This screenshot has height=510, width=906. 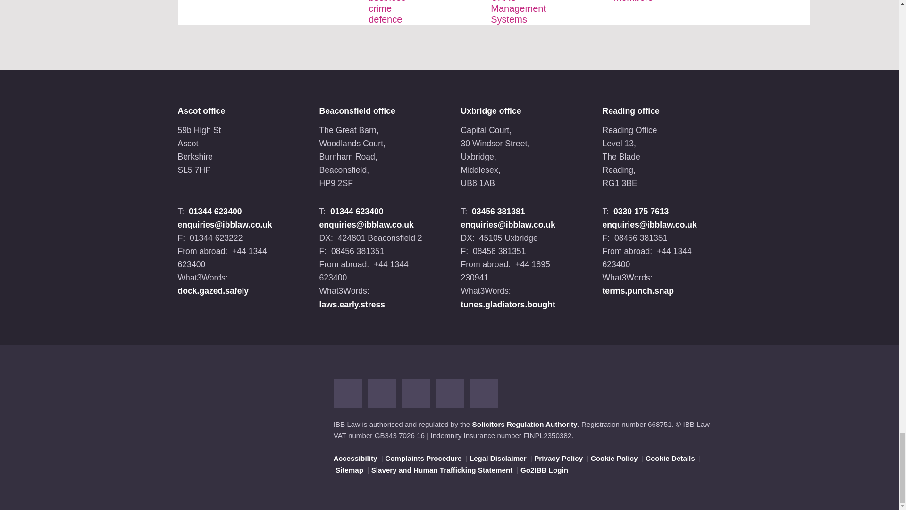 I want to click on QA Centre For Assessment Ltd and UKAS Management Systems, so click(x=518, y=12).